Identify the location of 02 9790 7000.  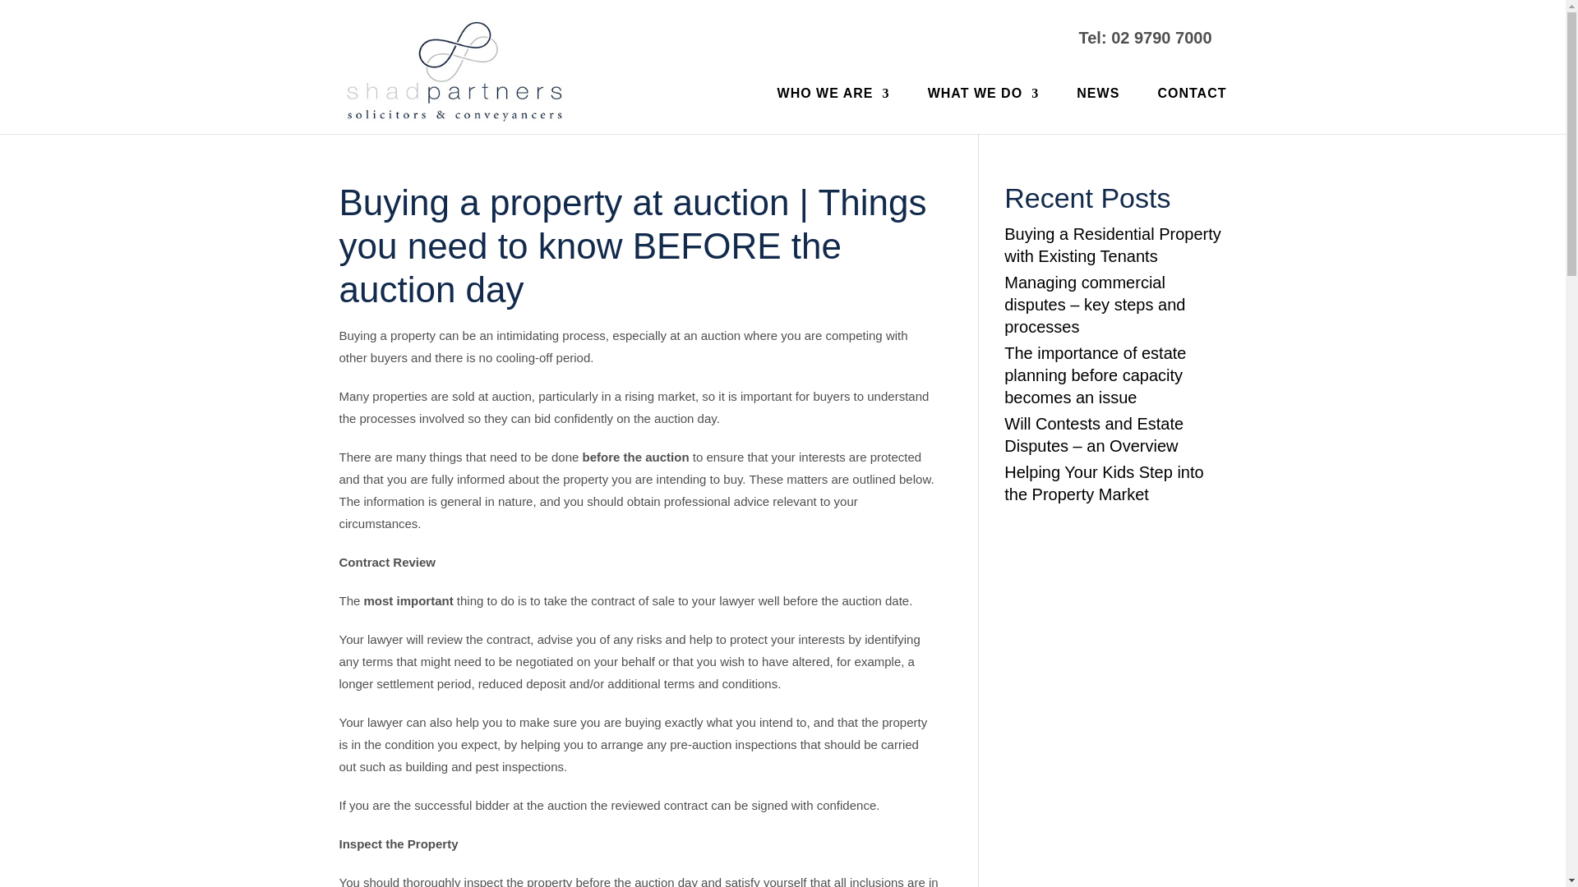
(1160, 38).